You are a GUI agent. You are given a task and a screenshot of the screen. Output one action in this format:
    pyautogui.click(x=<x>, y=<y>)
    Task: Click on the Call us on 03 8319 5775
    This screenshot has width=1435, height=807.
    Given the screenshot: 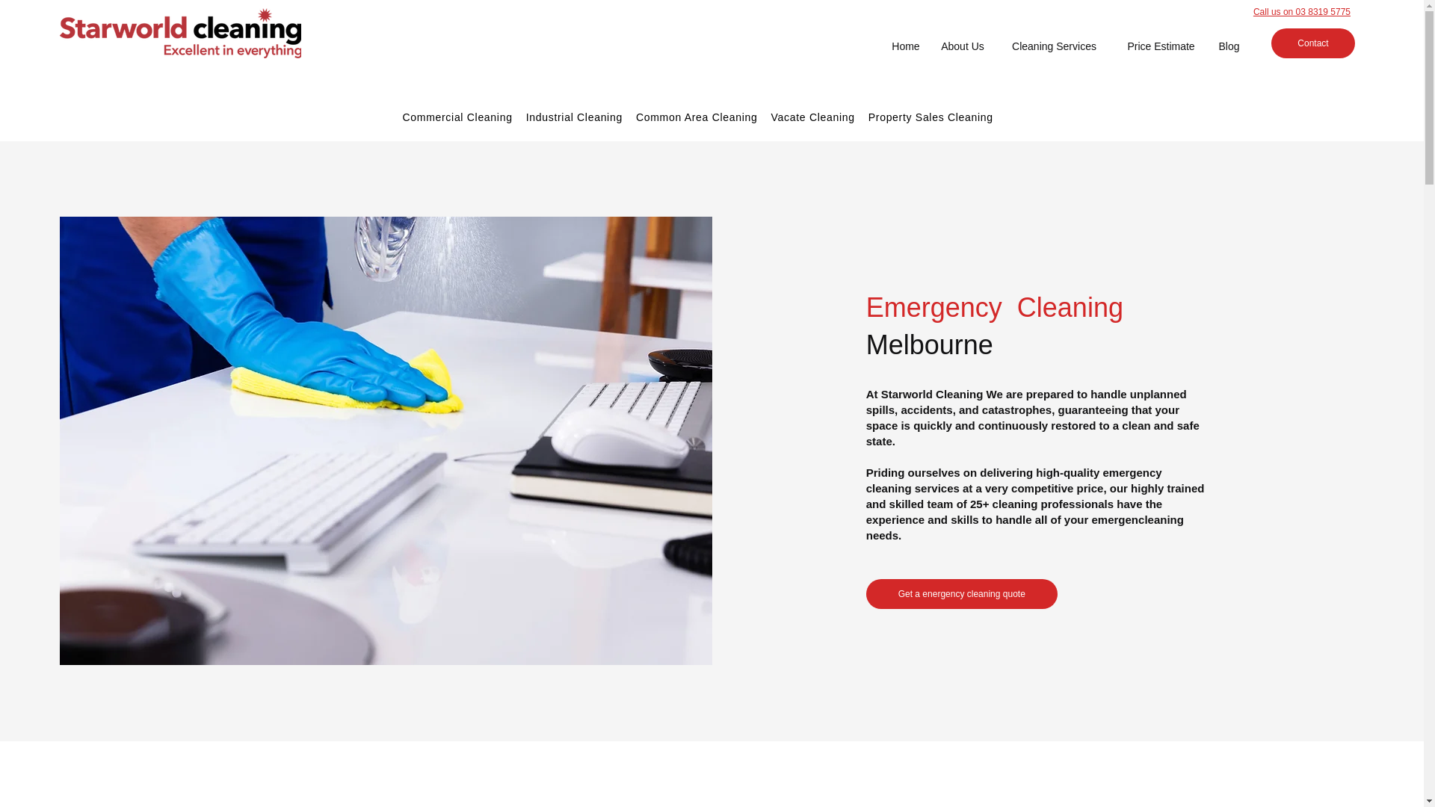 What is the action you would take?
    pyautogui.click(x=1301, y=11)
    